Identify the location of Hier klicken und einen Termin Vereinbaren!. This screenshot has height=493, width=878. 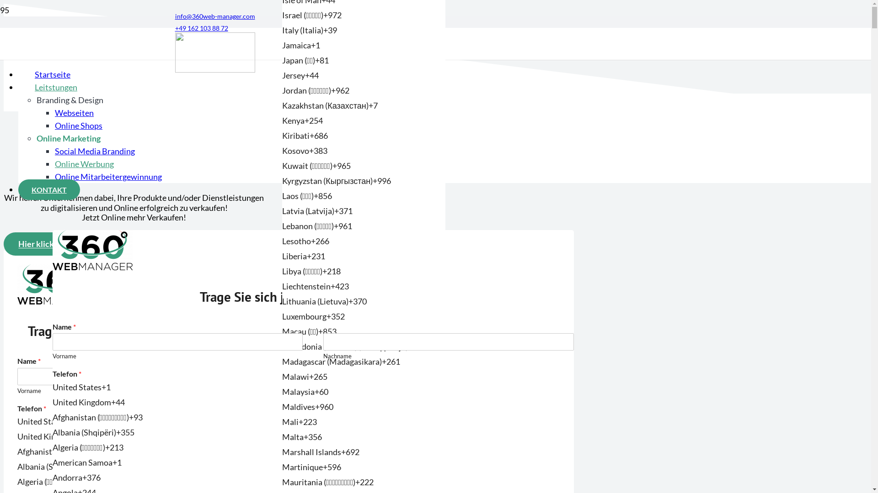
(98, 244).